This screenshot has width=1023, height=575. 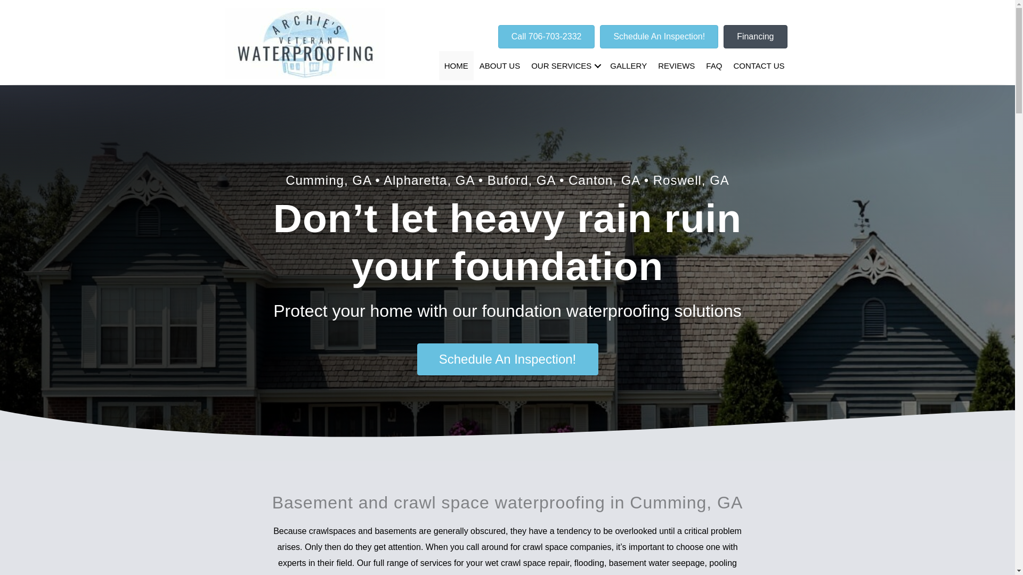 What do you see at coordinates (565, 66) in the screenshot?
I see `OUR SERVICES` at bounding box center [565, 66].